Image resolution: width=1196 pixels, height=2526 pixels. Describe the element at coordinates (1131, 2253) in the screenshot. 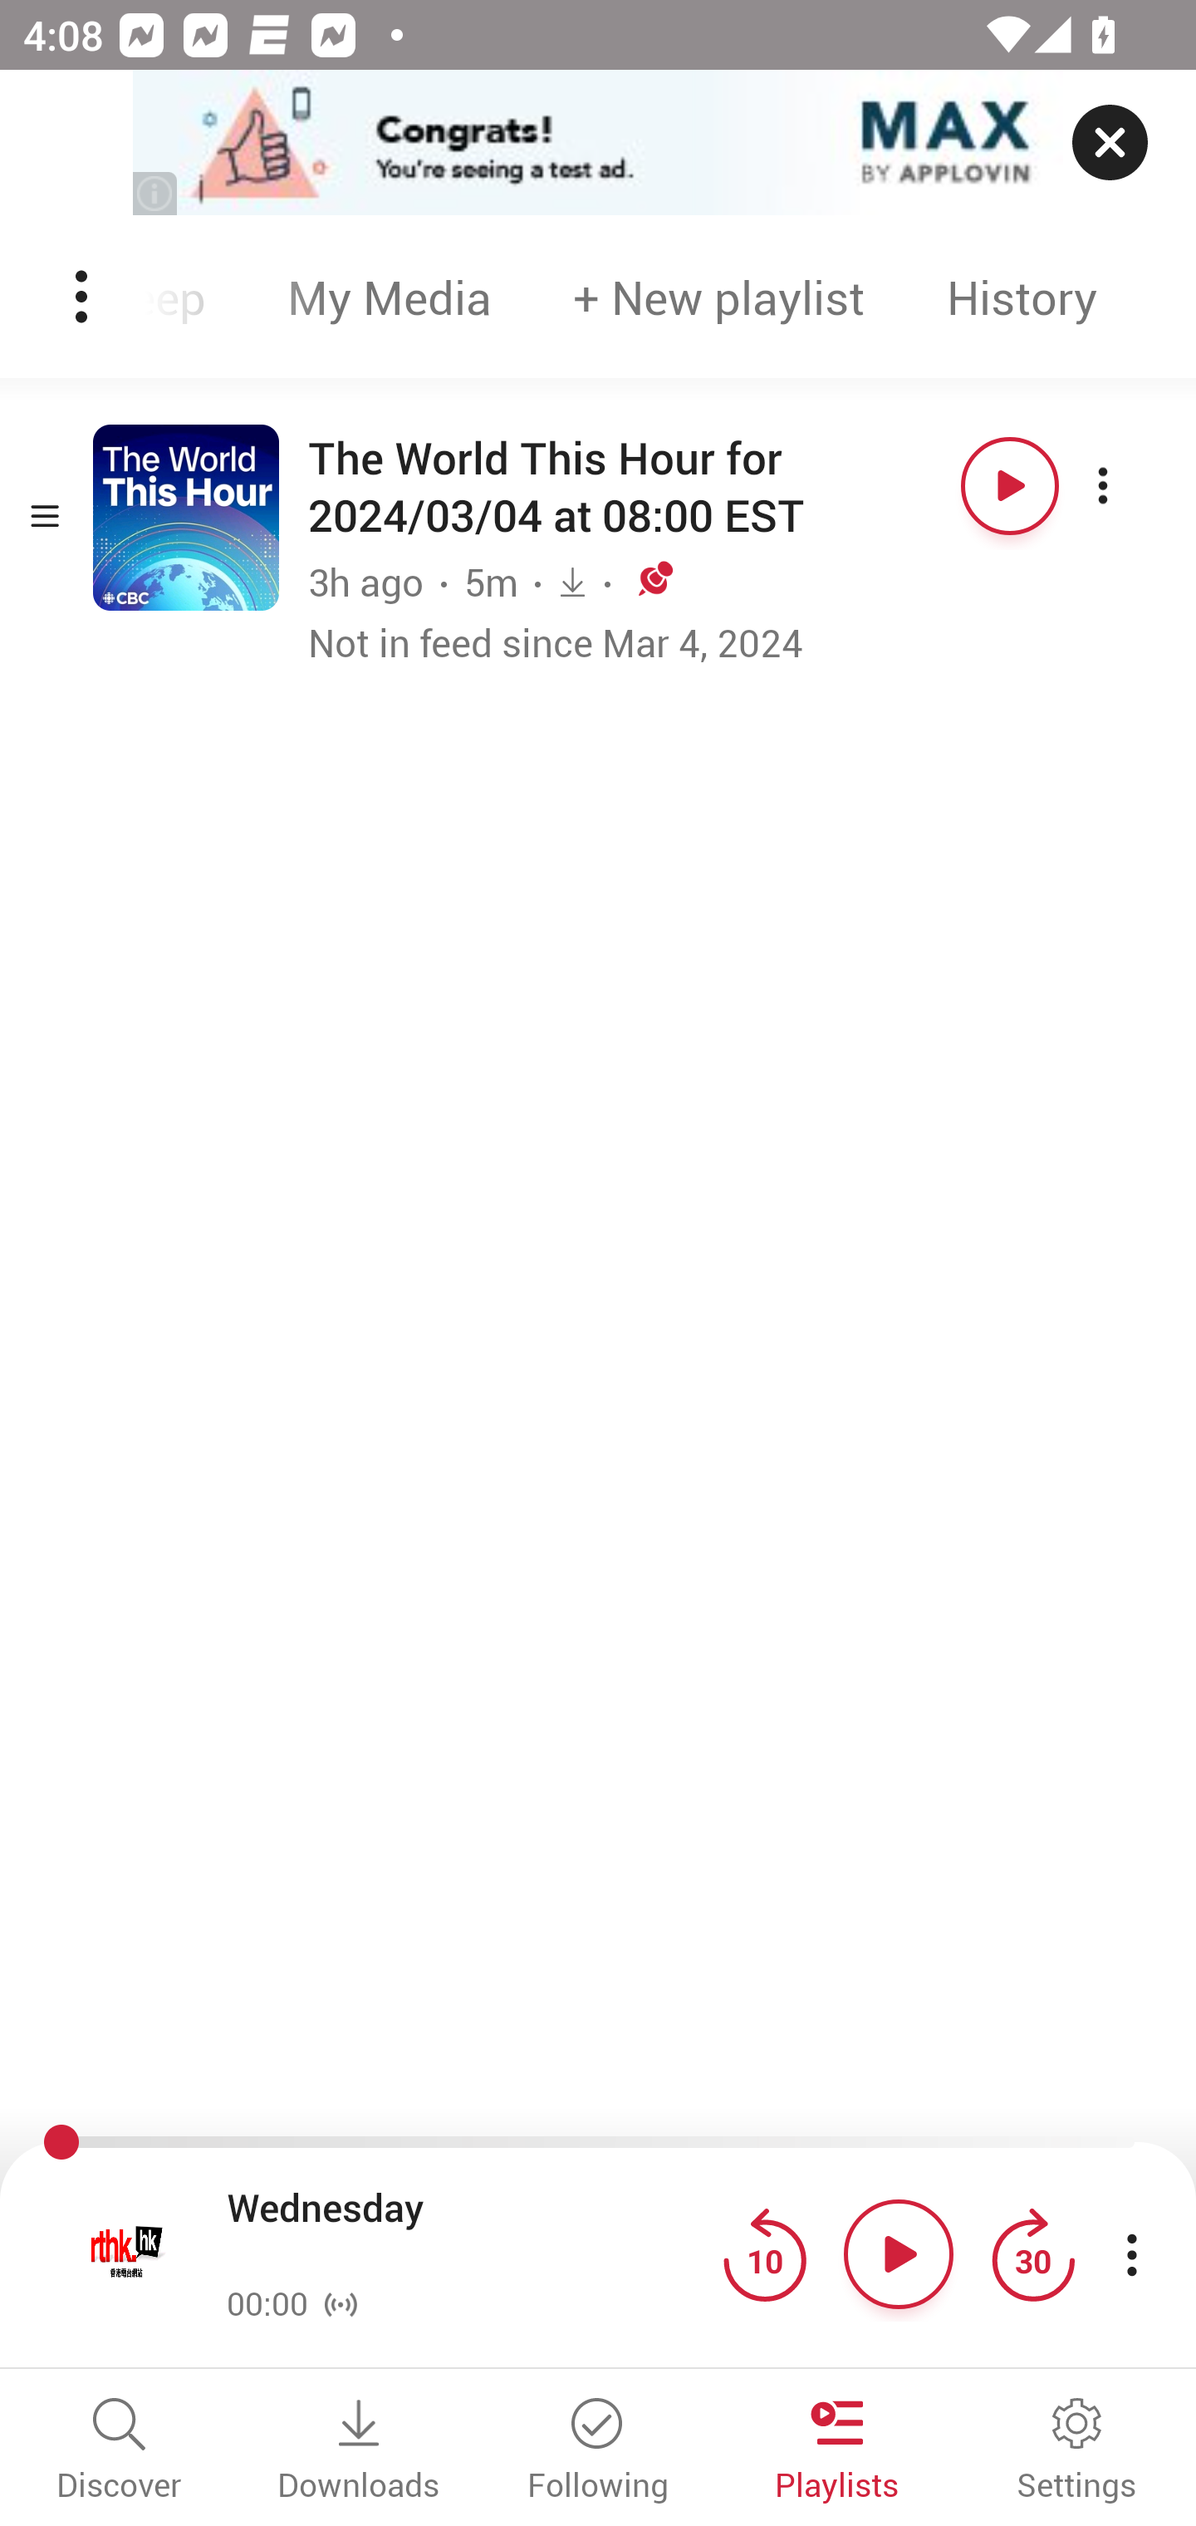

I see `More player controls` at that location.